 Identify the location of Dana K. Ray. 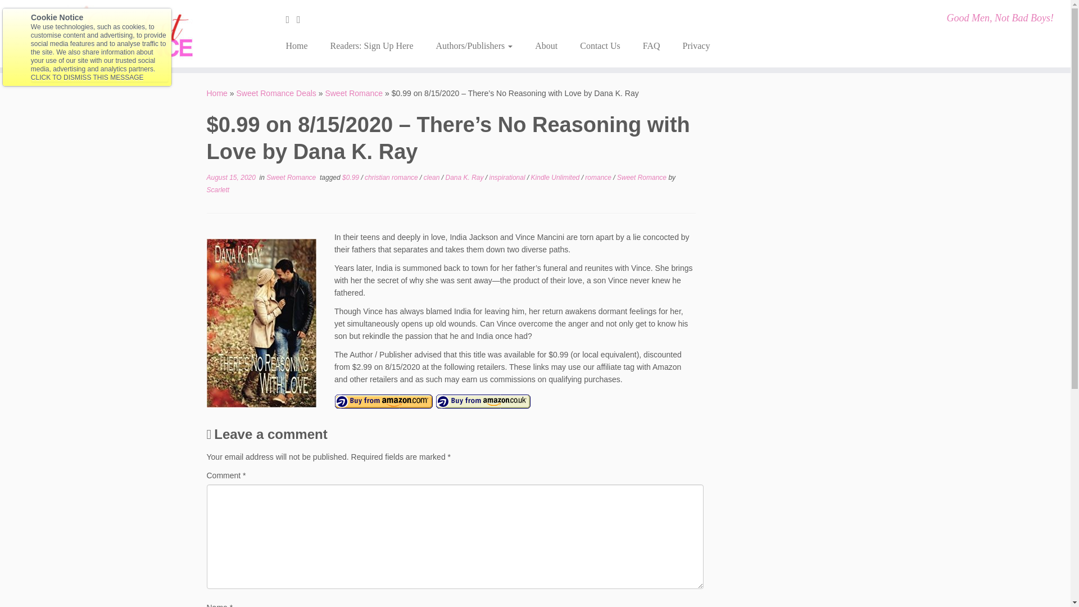
(464, 177).